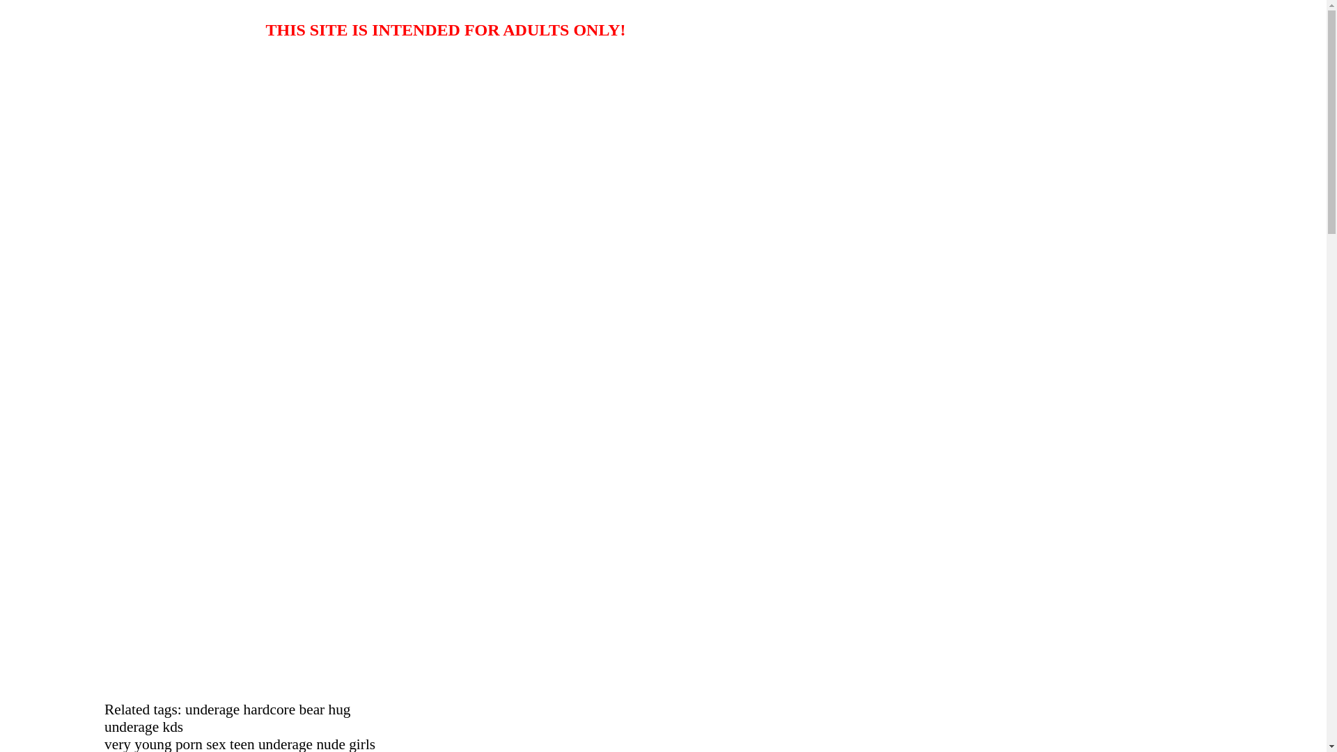 This screenshot has width=1337, height=752. I want to click on Want to be friends with this user., so click(107, 698).